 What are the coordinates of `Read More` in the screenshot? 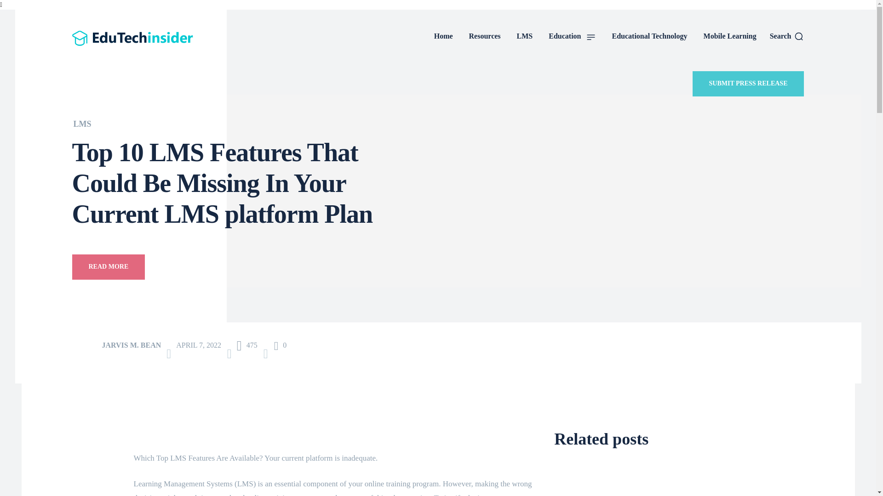 It's located at (108, 267).